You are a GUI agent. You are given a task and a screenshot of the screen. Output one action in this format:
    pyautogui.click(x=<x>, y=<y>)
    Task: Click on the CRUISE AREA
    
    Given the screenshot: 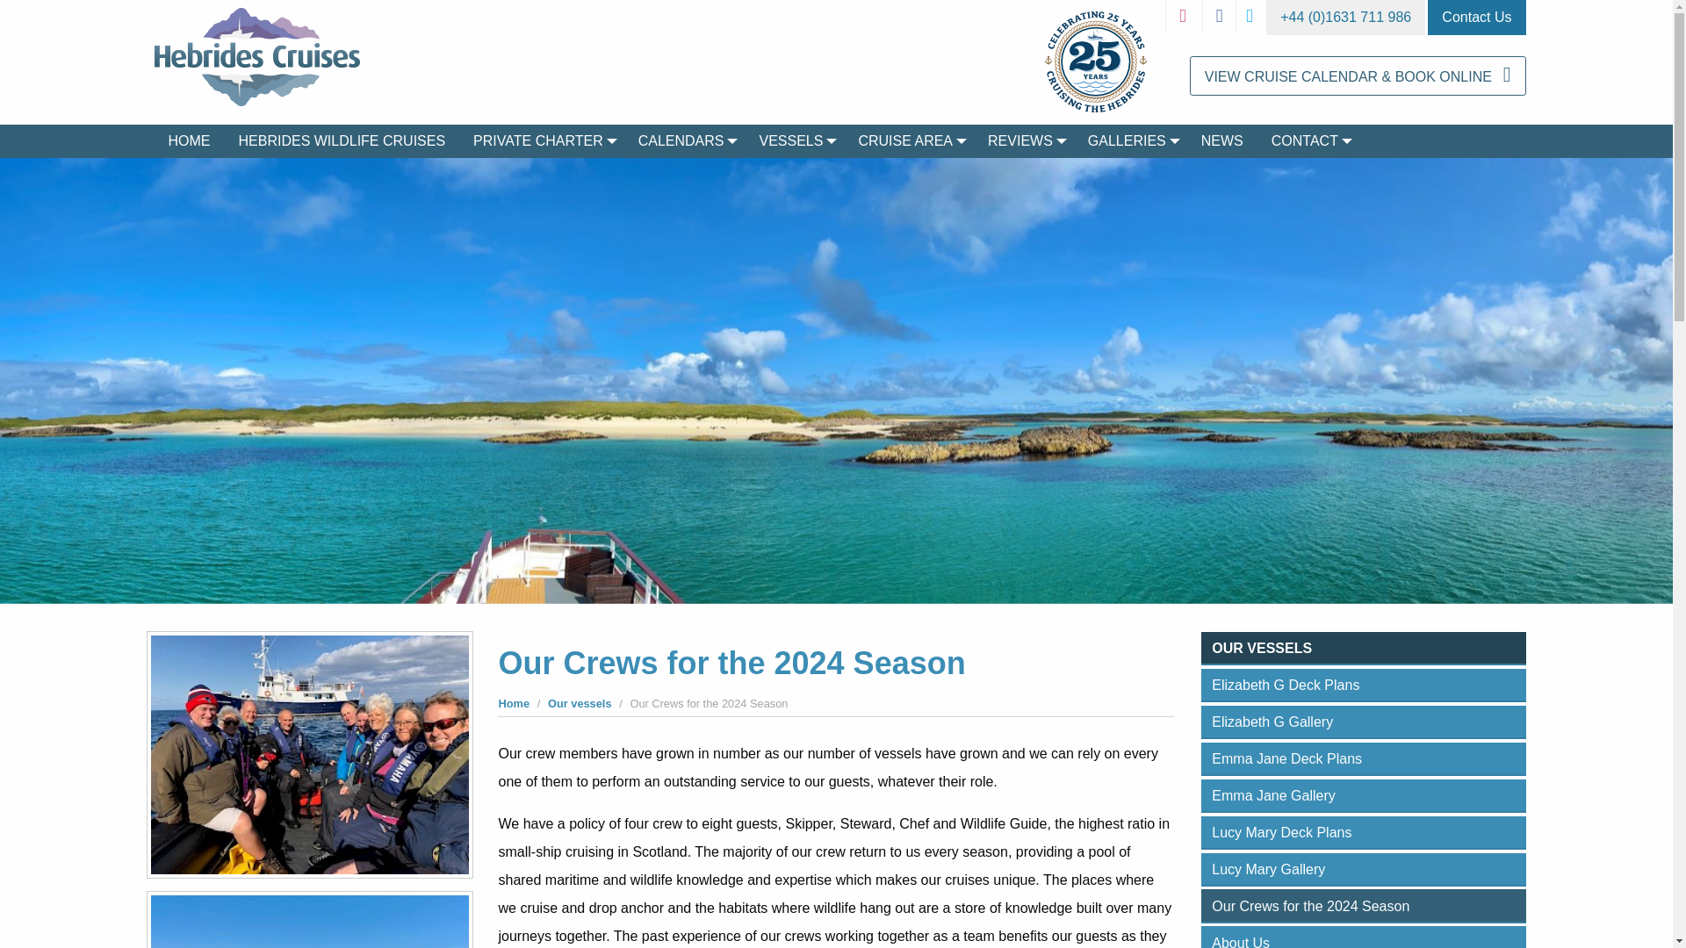 What is the action you would take?
    pyautogui.click(x=909, y=140)
    